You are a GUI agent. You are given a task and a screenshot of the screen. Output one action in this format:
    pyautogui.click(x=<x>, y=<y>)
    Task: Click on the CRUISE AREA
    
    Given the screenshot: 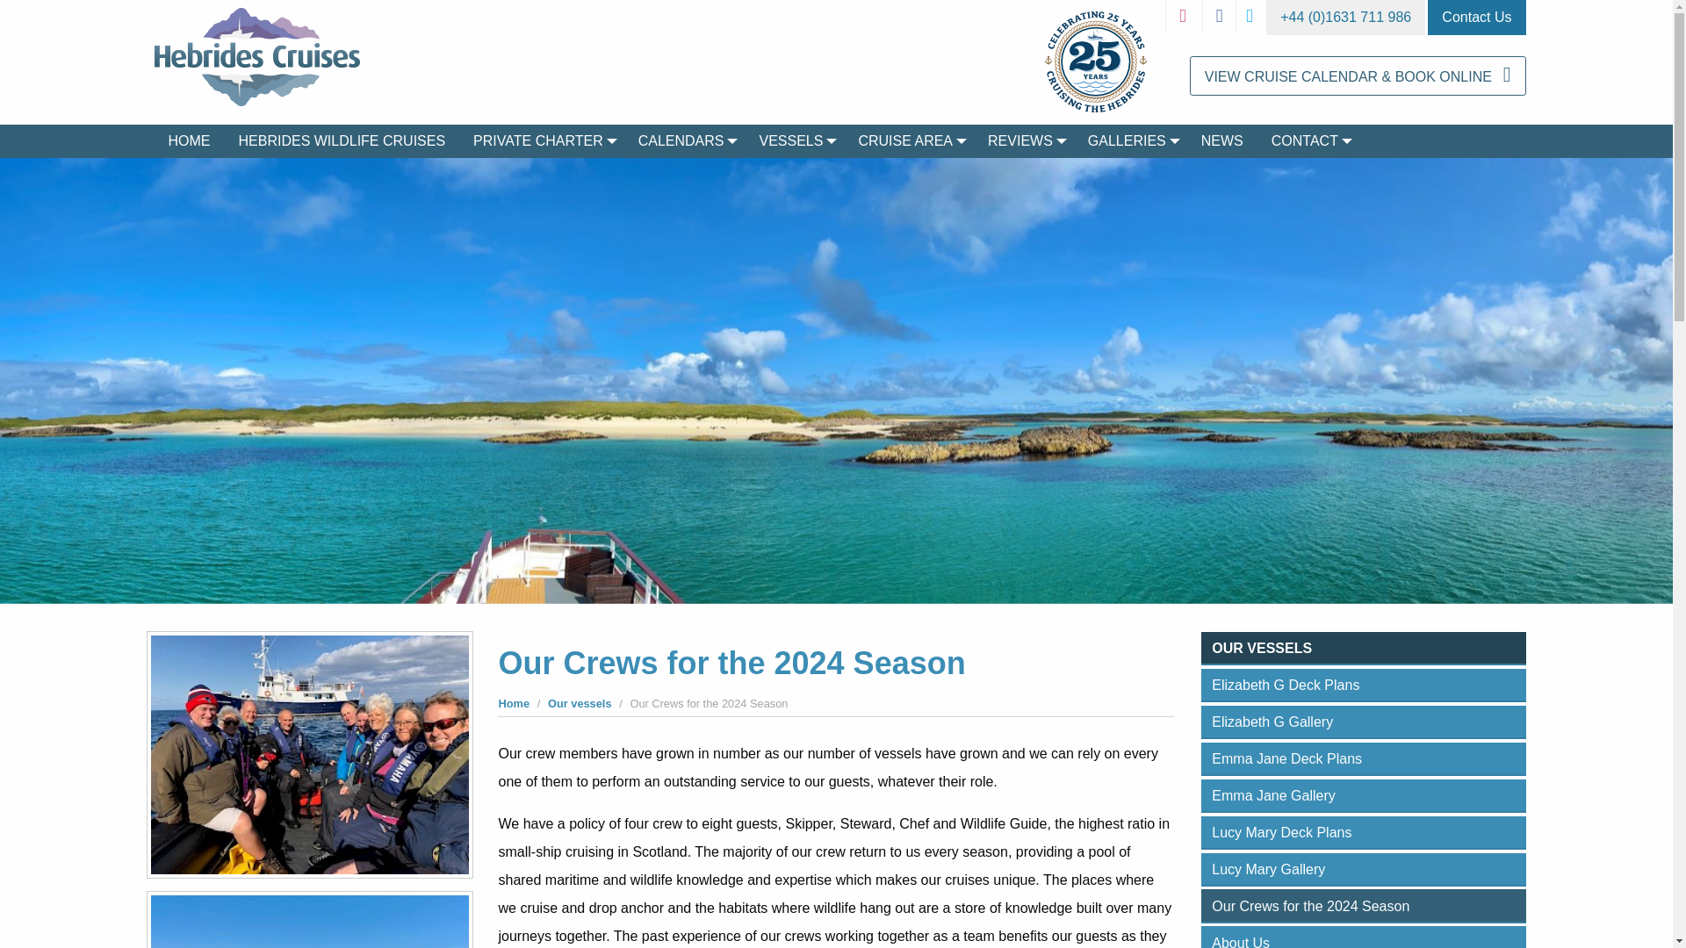 What is the action you would take?
    pyautogui.click(x=909, y=140)
    